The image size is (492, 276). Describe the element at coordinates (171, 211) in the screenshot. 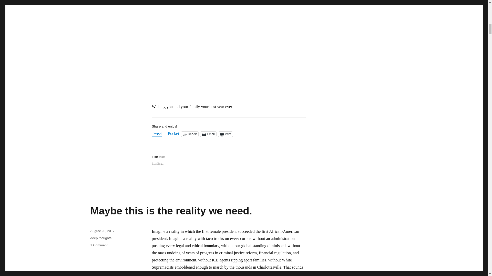

I see `August 20, 2017` at that location.